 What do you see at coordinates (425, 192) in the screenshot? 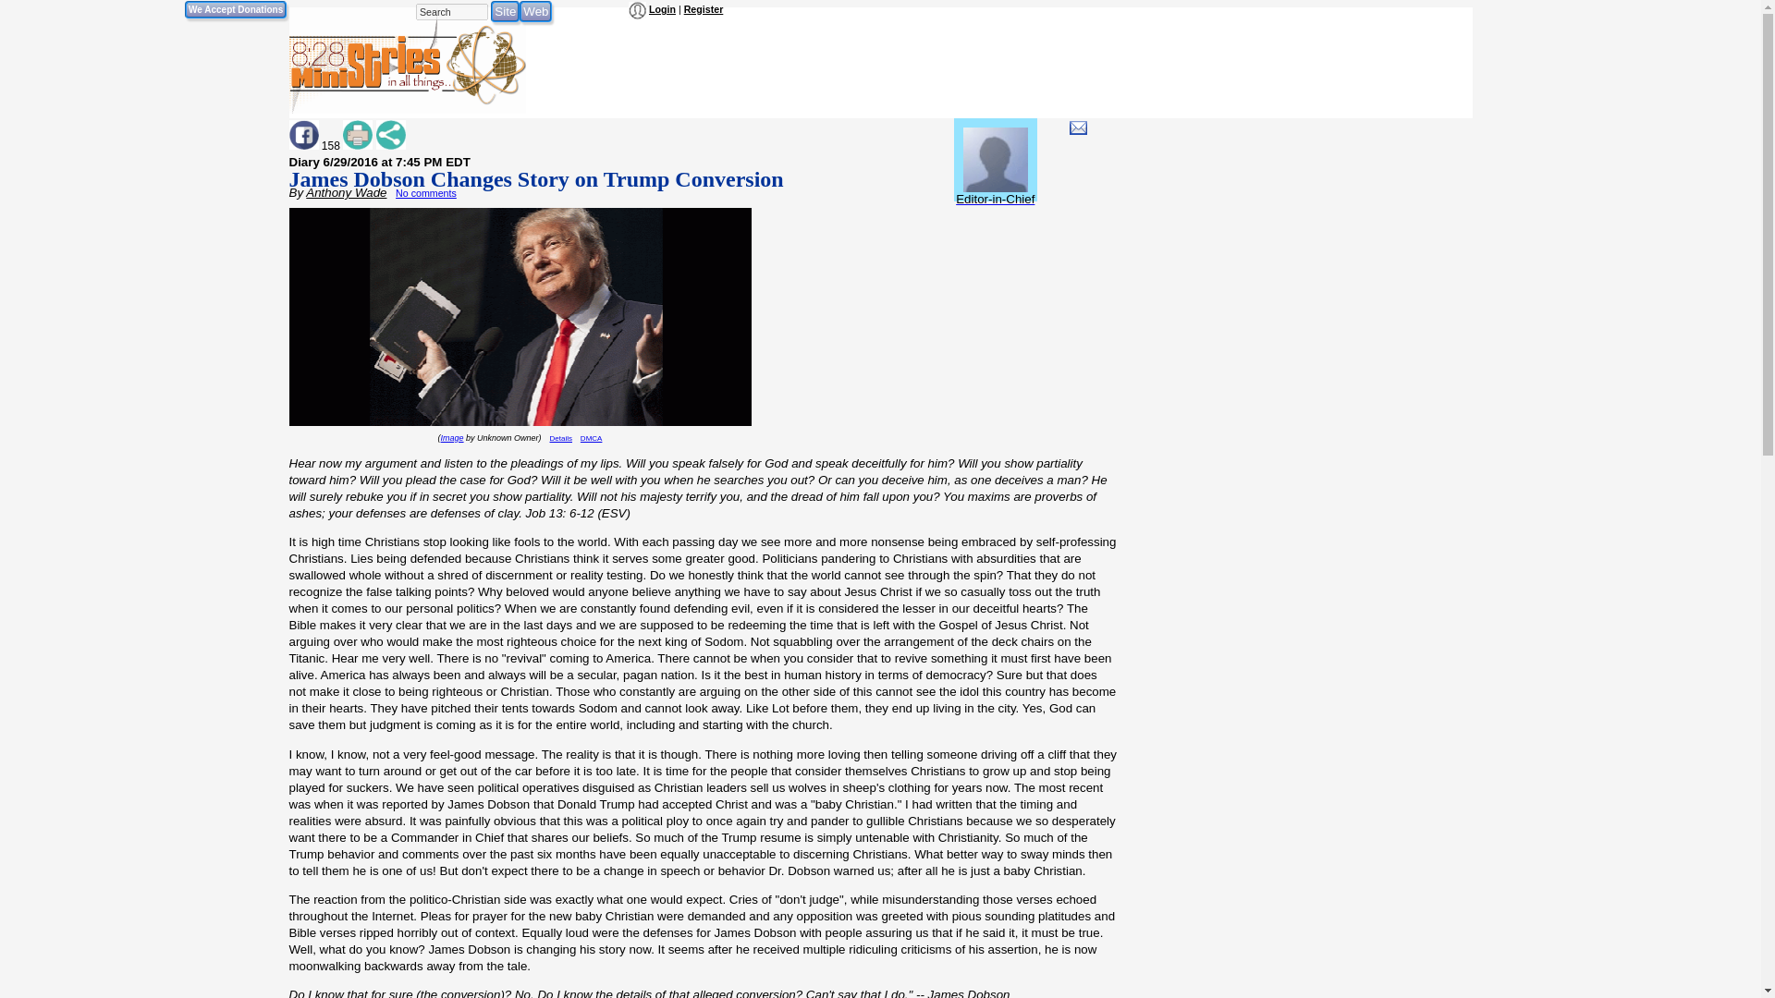
I see `No comments` at bounding box center [425, 192].